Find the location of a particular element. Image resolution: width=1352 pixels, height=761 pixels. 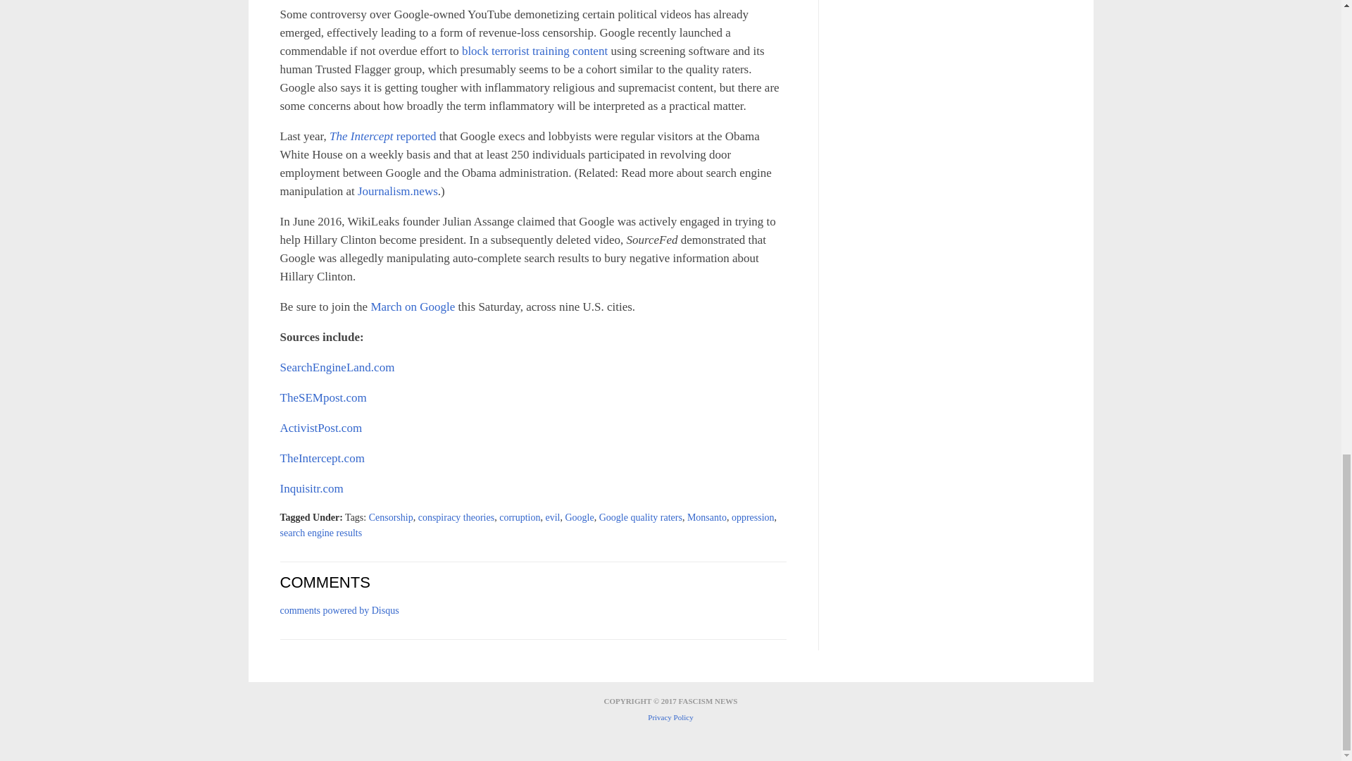

ActivistPost.com is located at coordinates (321, 428).